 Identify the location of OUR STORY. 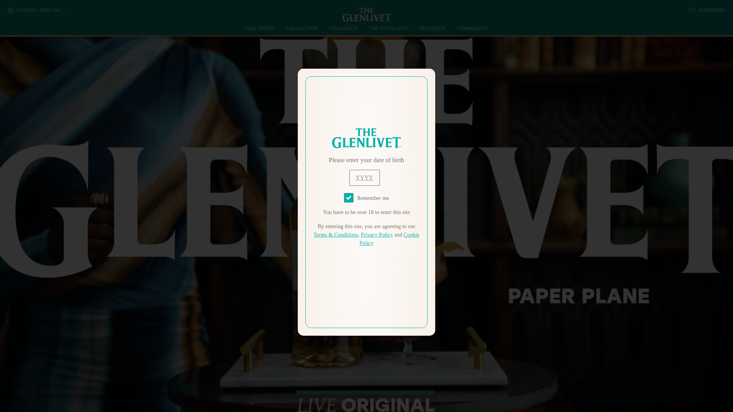
(260, 28).